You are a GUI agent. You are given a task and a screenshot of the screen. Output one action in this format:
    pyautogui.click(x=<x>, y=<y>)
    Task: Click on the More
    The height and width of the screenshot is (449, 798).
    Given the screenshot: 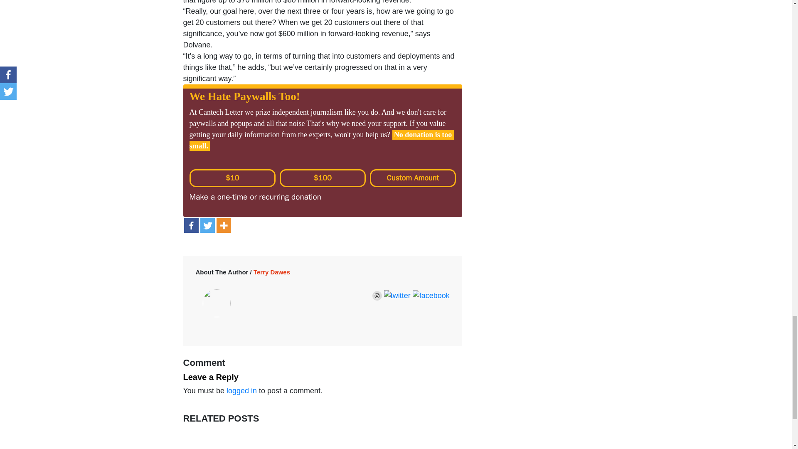 What is the action you would take?
    pyautogui.click(x=223, y=225)
    